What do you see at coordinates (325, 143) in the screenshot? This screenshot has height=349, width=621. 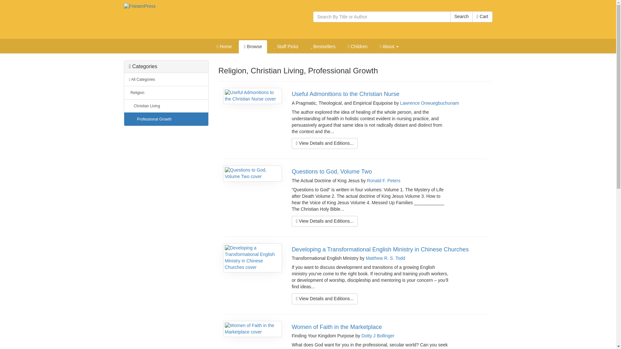 I see `View Details and Editions...` at bounding box center [325, 143].